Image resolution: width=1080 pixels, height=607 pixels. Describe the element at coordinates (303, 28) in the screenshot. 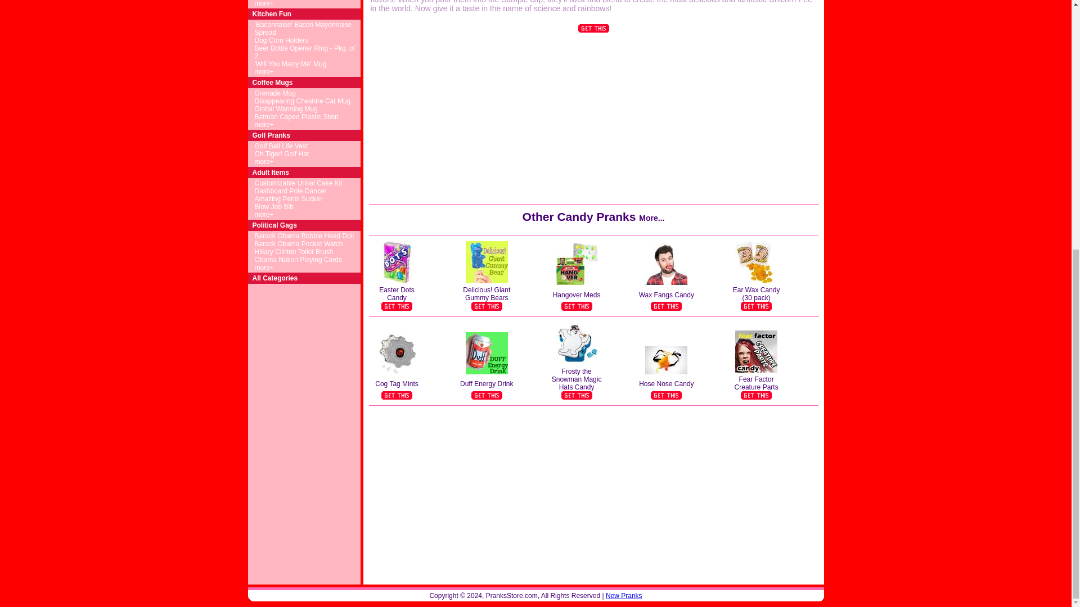

I see `'Baconnaise' Bacon Mayonnaise Spread` at that location.